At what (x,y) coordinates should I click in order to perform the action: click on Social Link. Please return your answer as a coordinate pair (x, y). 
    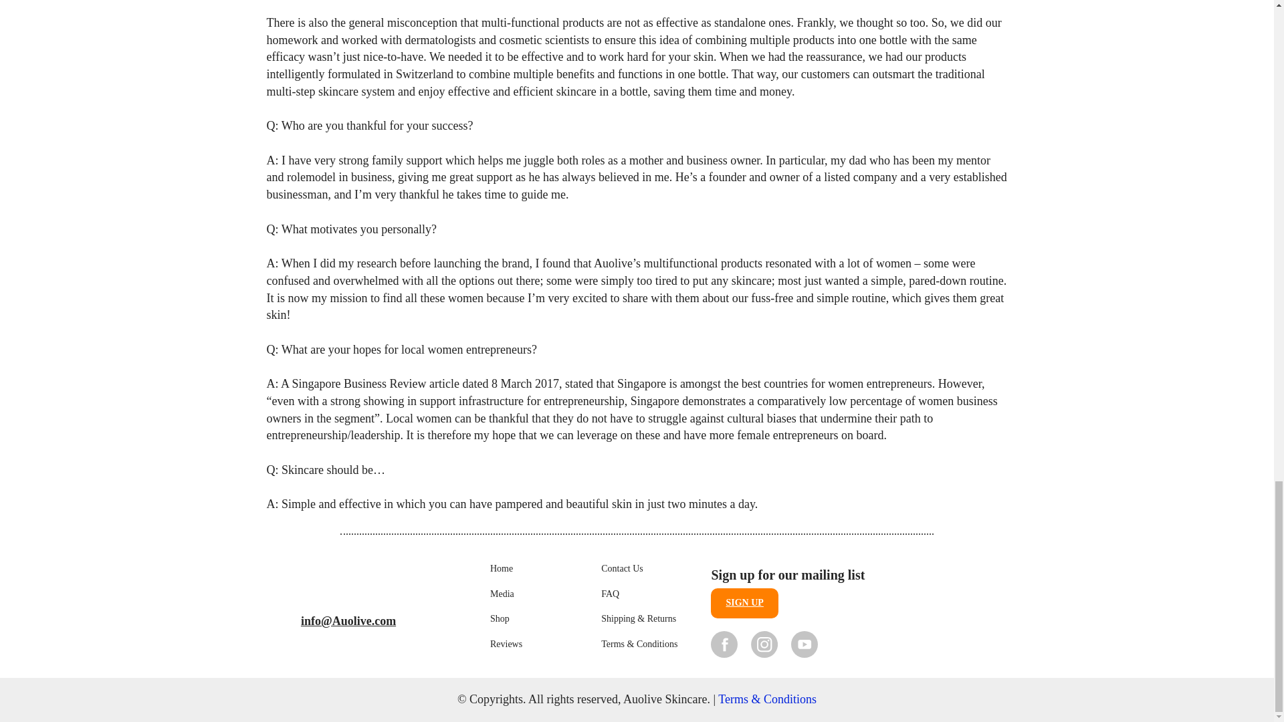
    Looking at the image, I should click on (764, 643).